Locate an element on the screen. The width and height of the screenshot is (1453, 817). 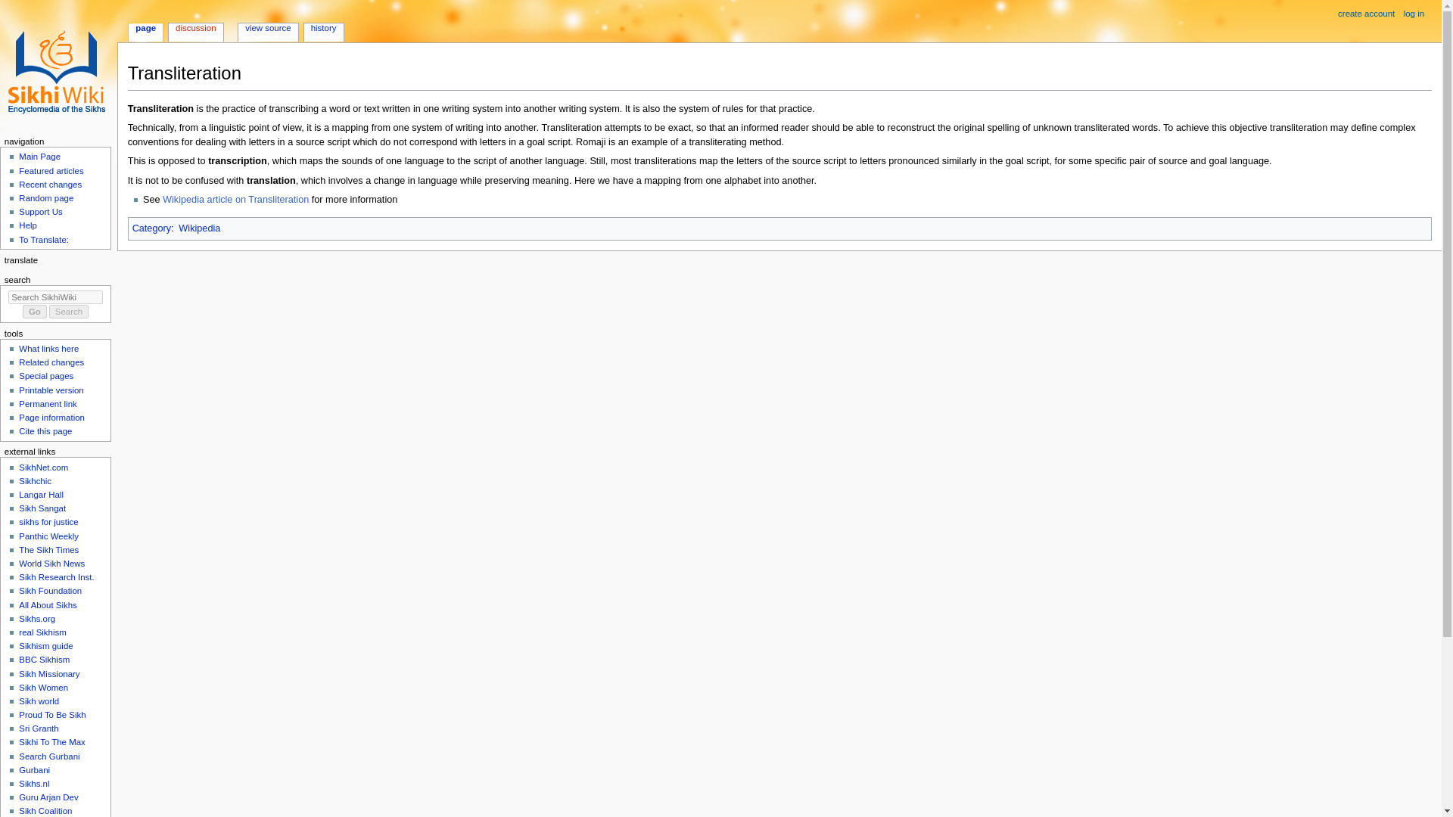
Permanent link is located at coordinates (47, 404).